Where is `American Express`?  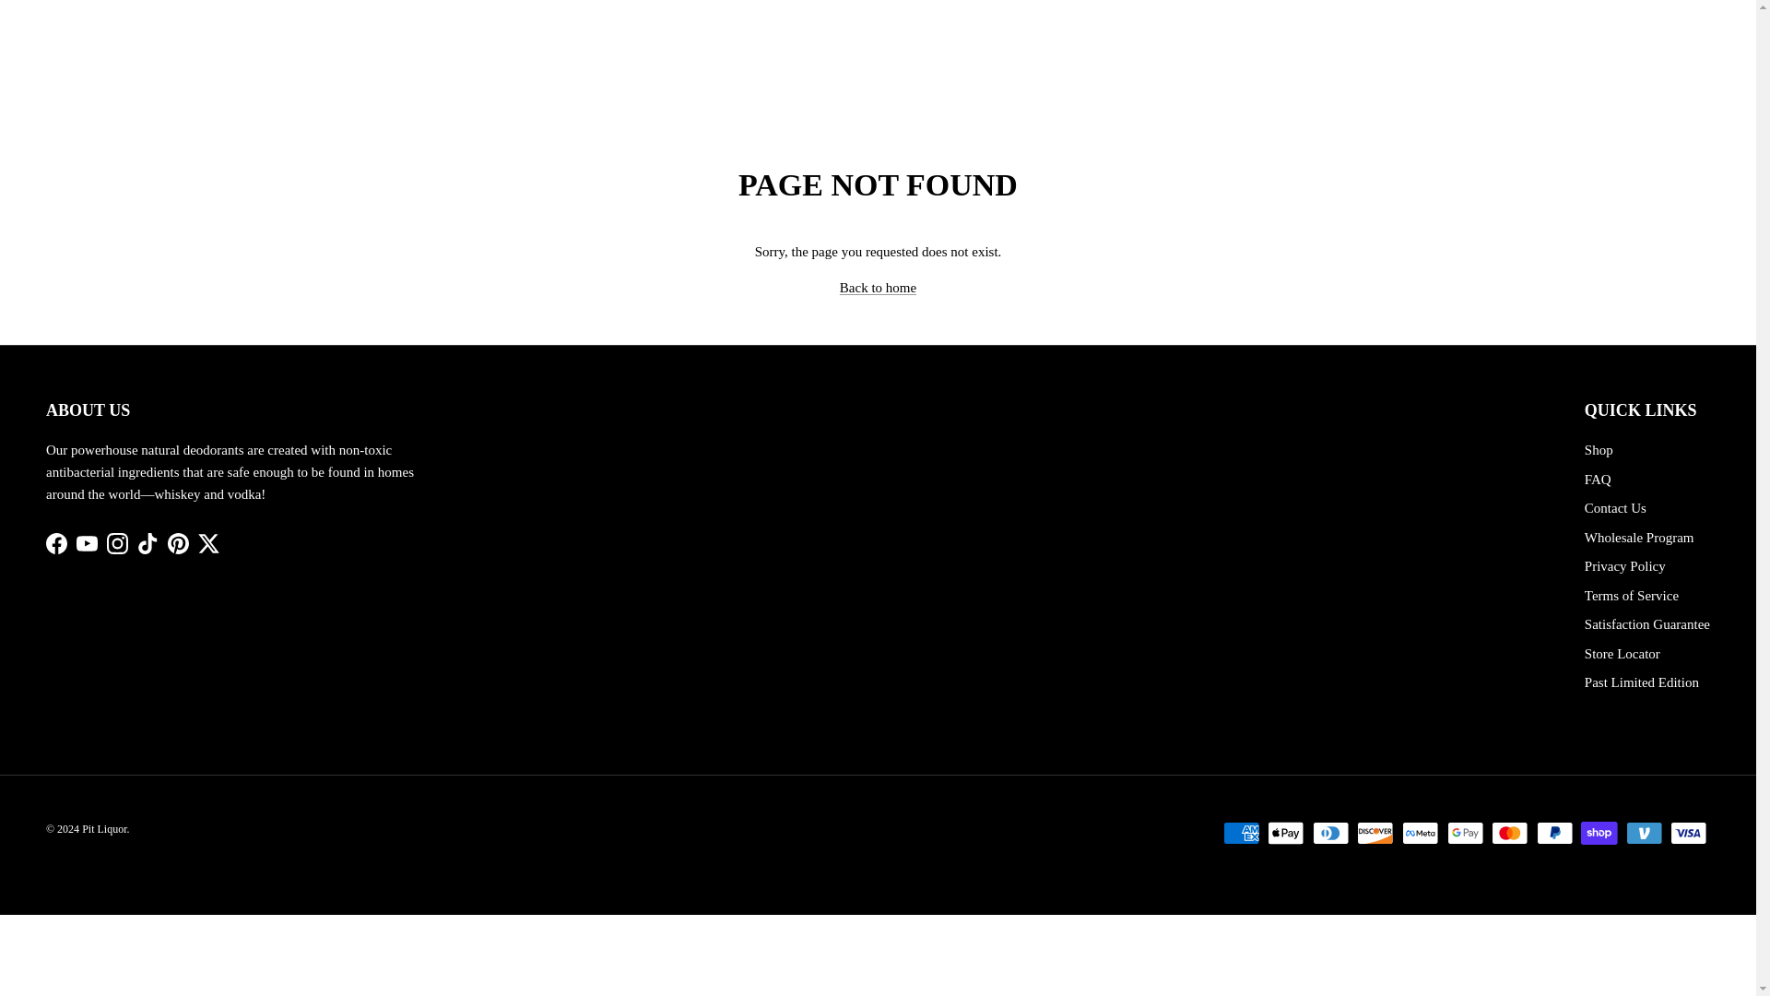 American Express is located at coordinates (1241, 833).